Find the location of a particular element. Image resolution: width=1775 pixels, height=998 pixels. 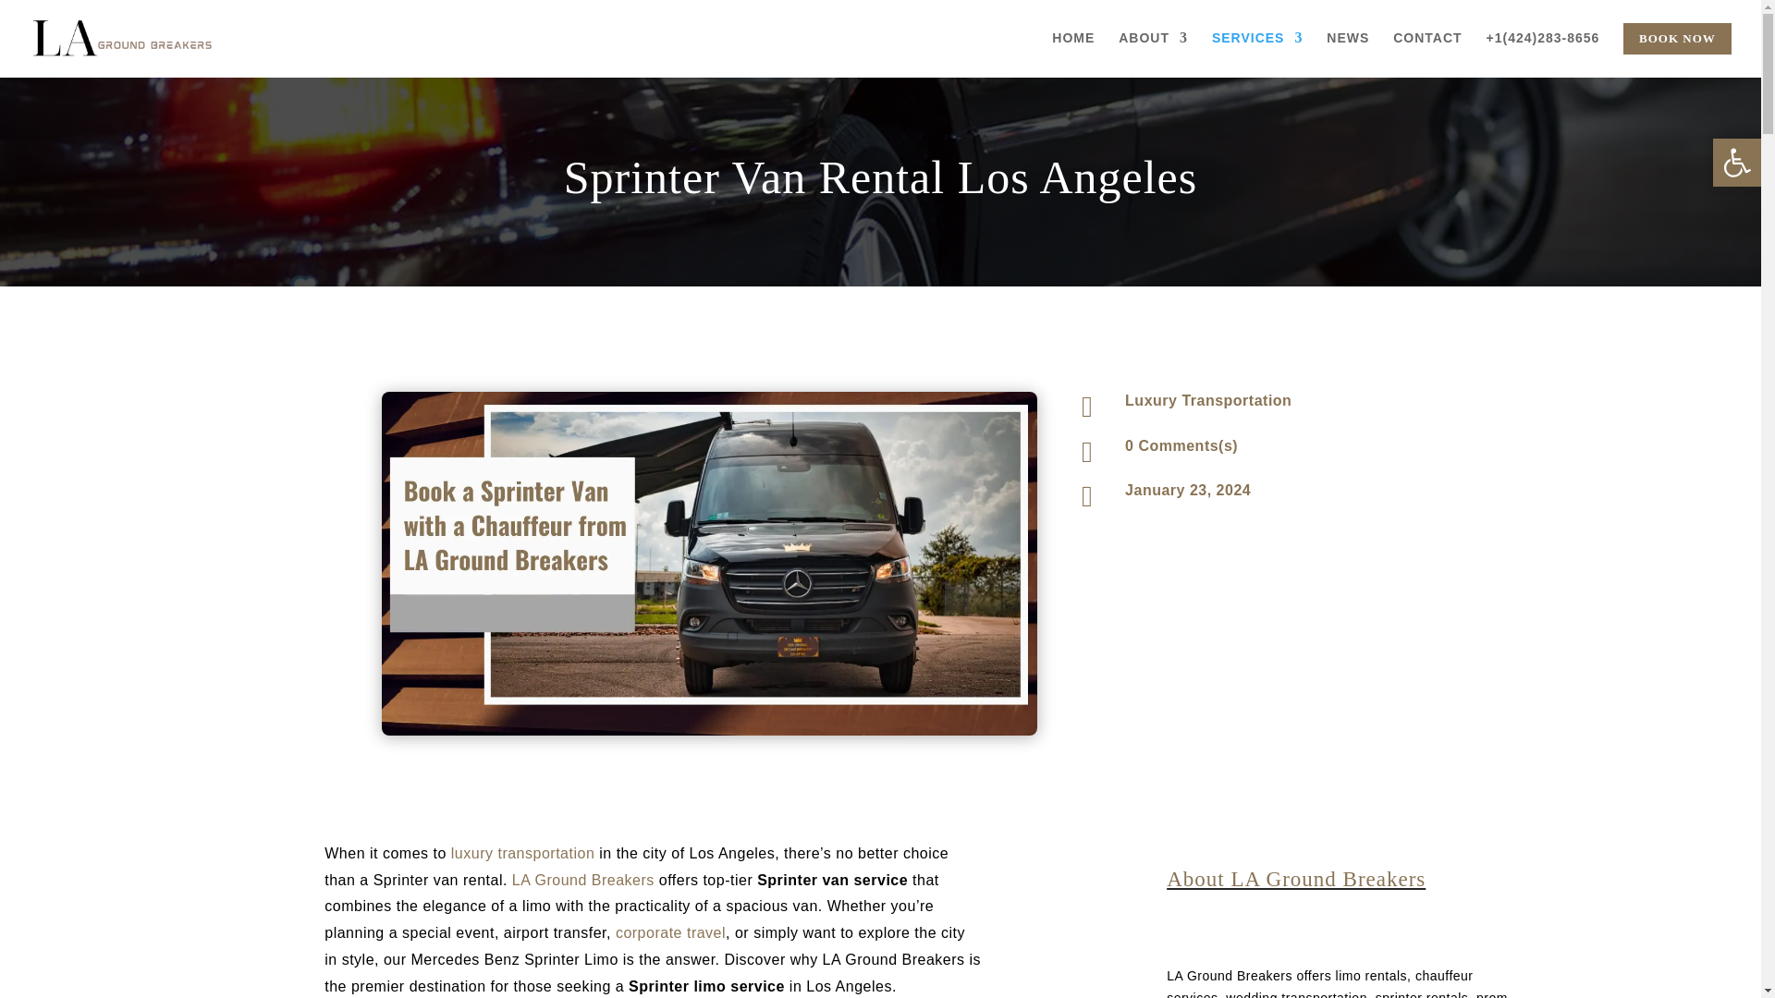

NEWS is located at coordinates (1347, 53).